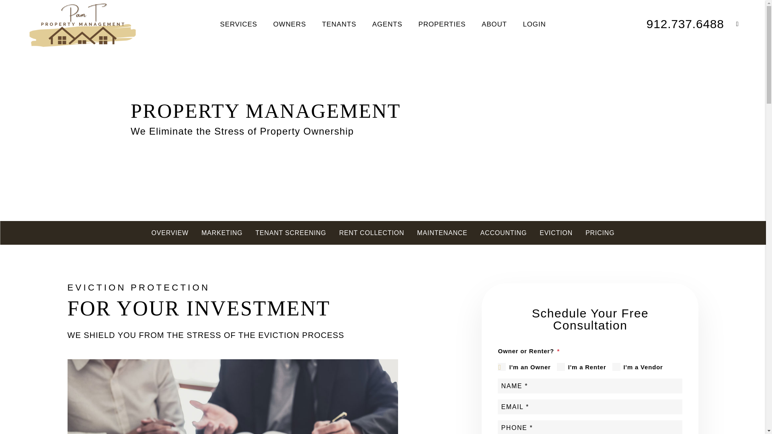 The height and width of the screenshot is (434, 772). Describe the element at coordinates (731, 24) in the screenshot. I see `email` at that location.